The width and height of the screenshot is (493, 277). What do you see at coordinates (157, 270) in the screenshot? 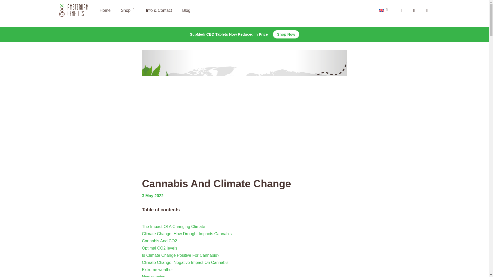
I see `Extreme weather` at bounding box center [157, 270].